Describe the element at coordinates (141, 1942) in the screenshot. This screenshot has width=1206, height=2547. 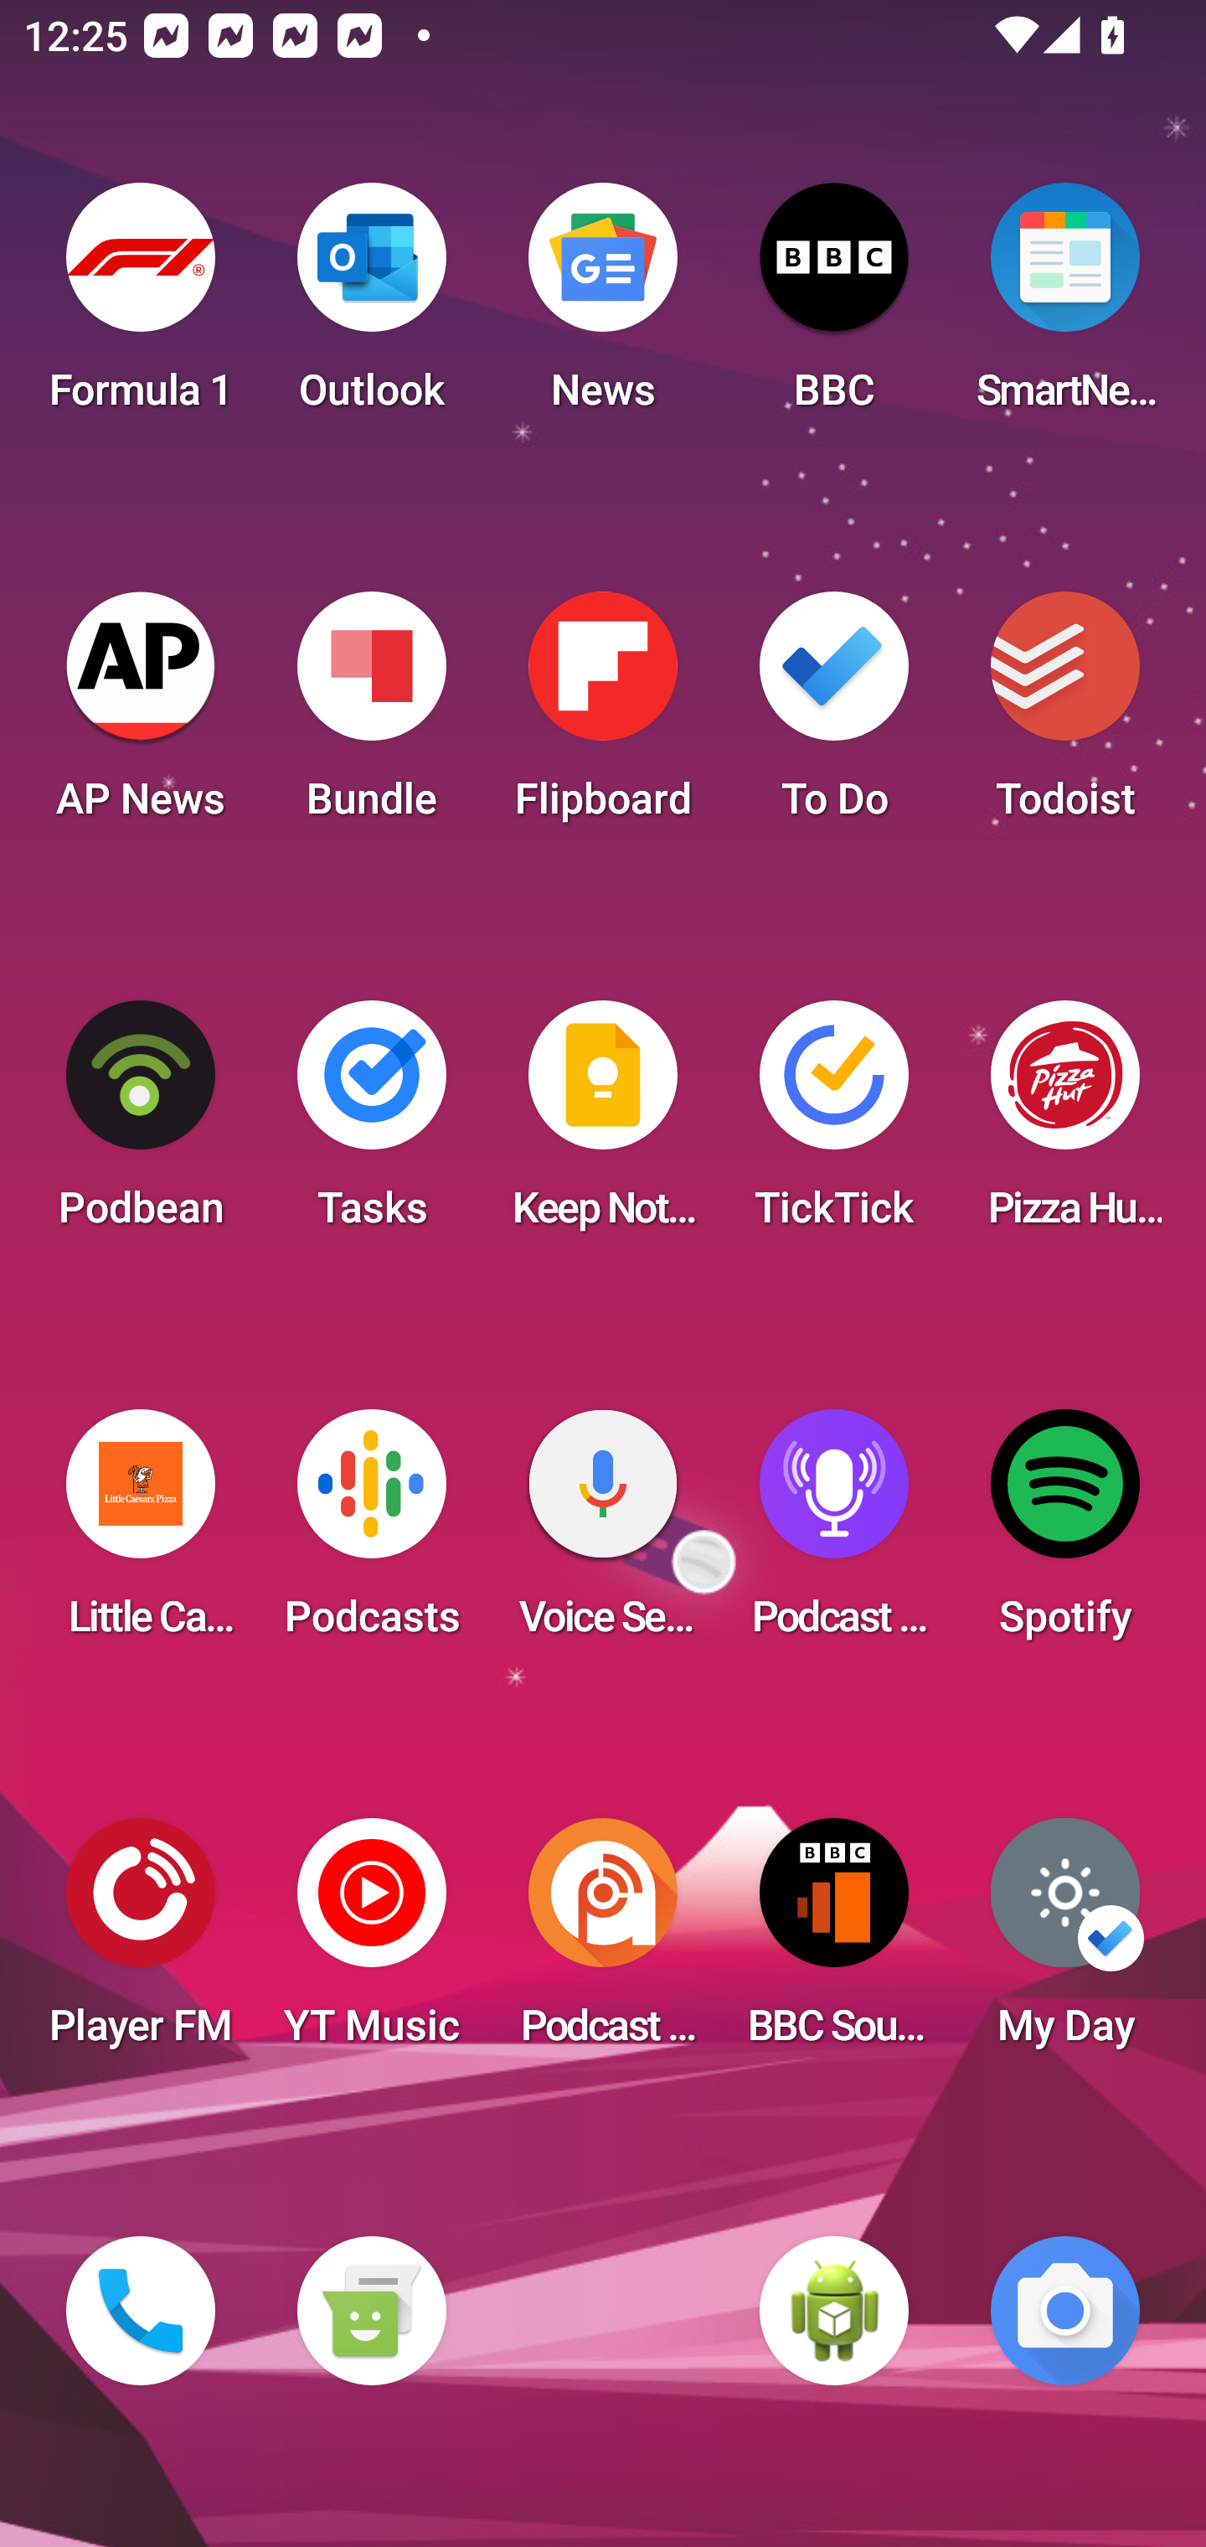
I see `Player FM` at that location.